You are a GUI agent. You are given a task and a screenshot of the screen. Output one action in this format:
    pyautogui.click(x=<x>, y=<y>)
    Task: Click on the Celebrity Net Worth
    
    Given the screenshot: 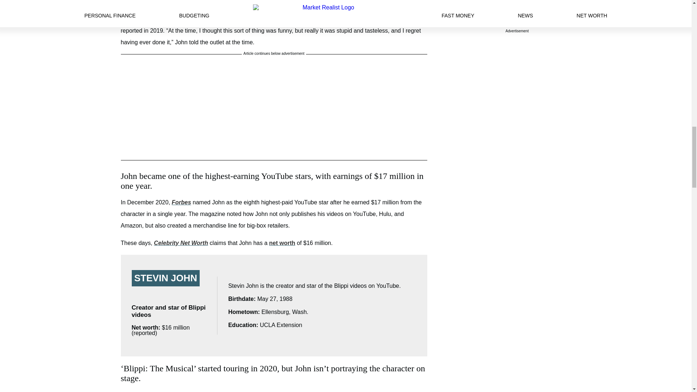 What is the action you would take?
    pyautogui.click(x=181, y=243)
    